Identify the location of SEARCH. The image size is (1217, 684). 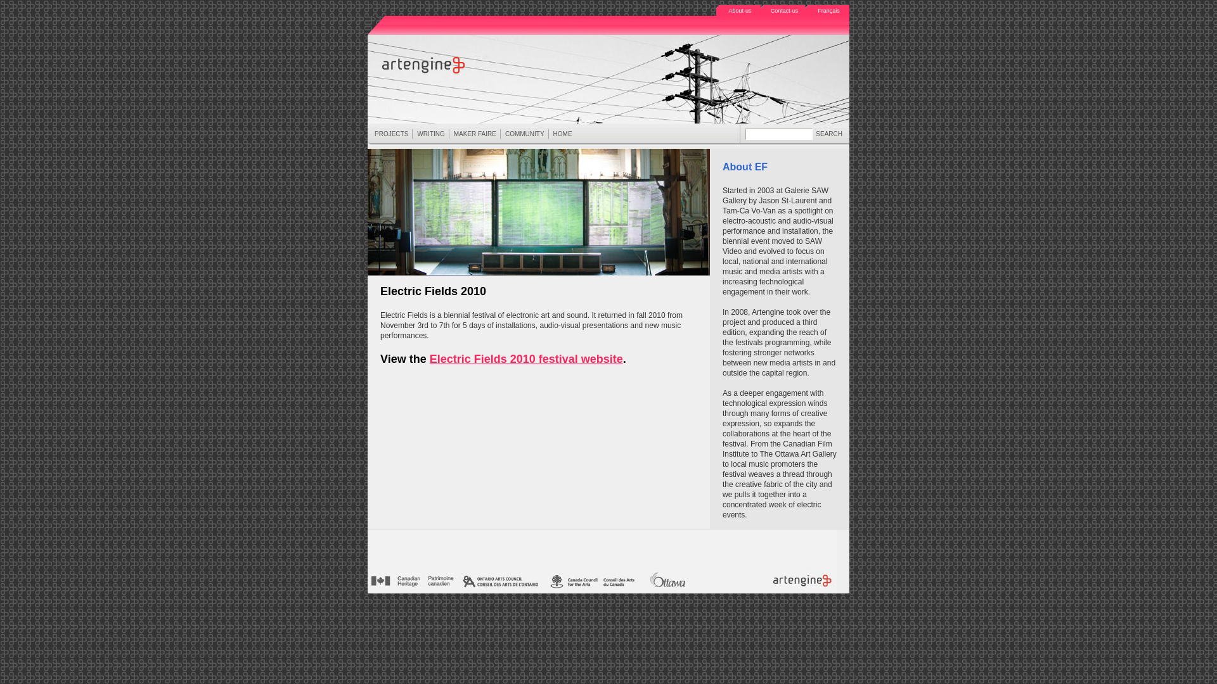
(829, 134).